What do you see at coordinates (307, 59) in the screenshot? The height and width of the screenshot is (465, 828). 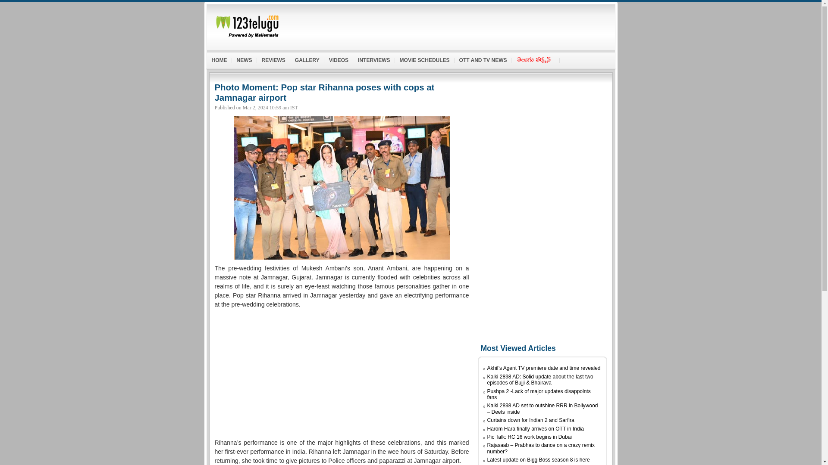 I see `GALLERY` at bounding box center [307, 59].